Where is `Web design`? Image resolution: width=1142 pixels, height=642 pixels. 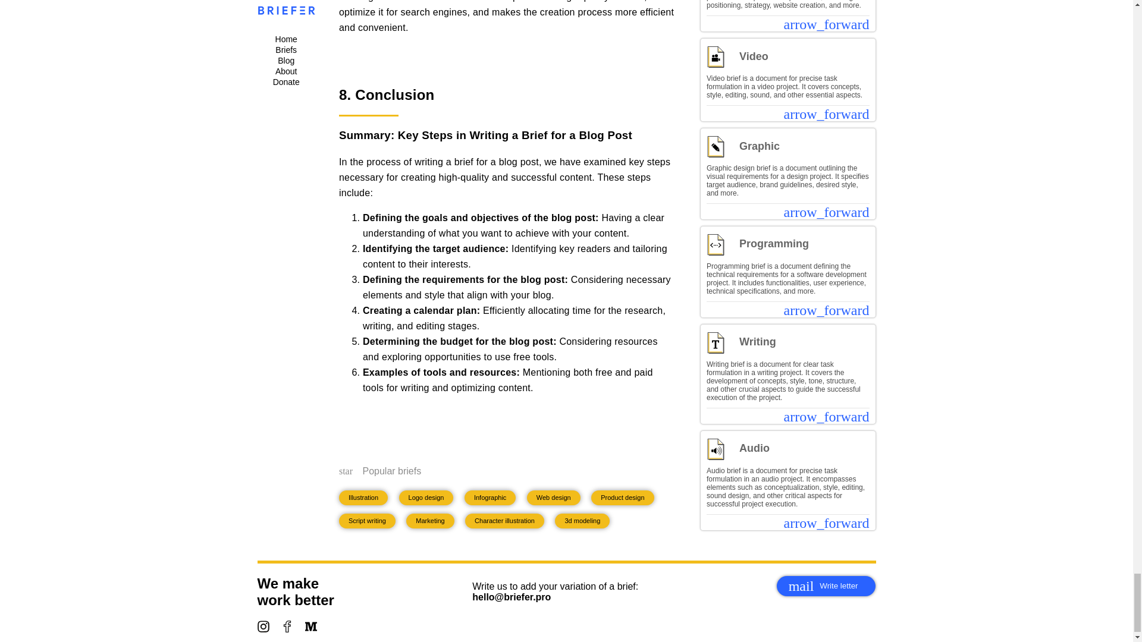
Web design is located at coordinates (826, 586).